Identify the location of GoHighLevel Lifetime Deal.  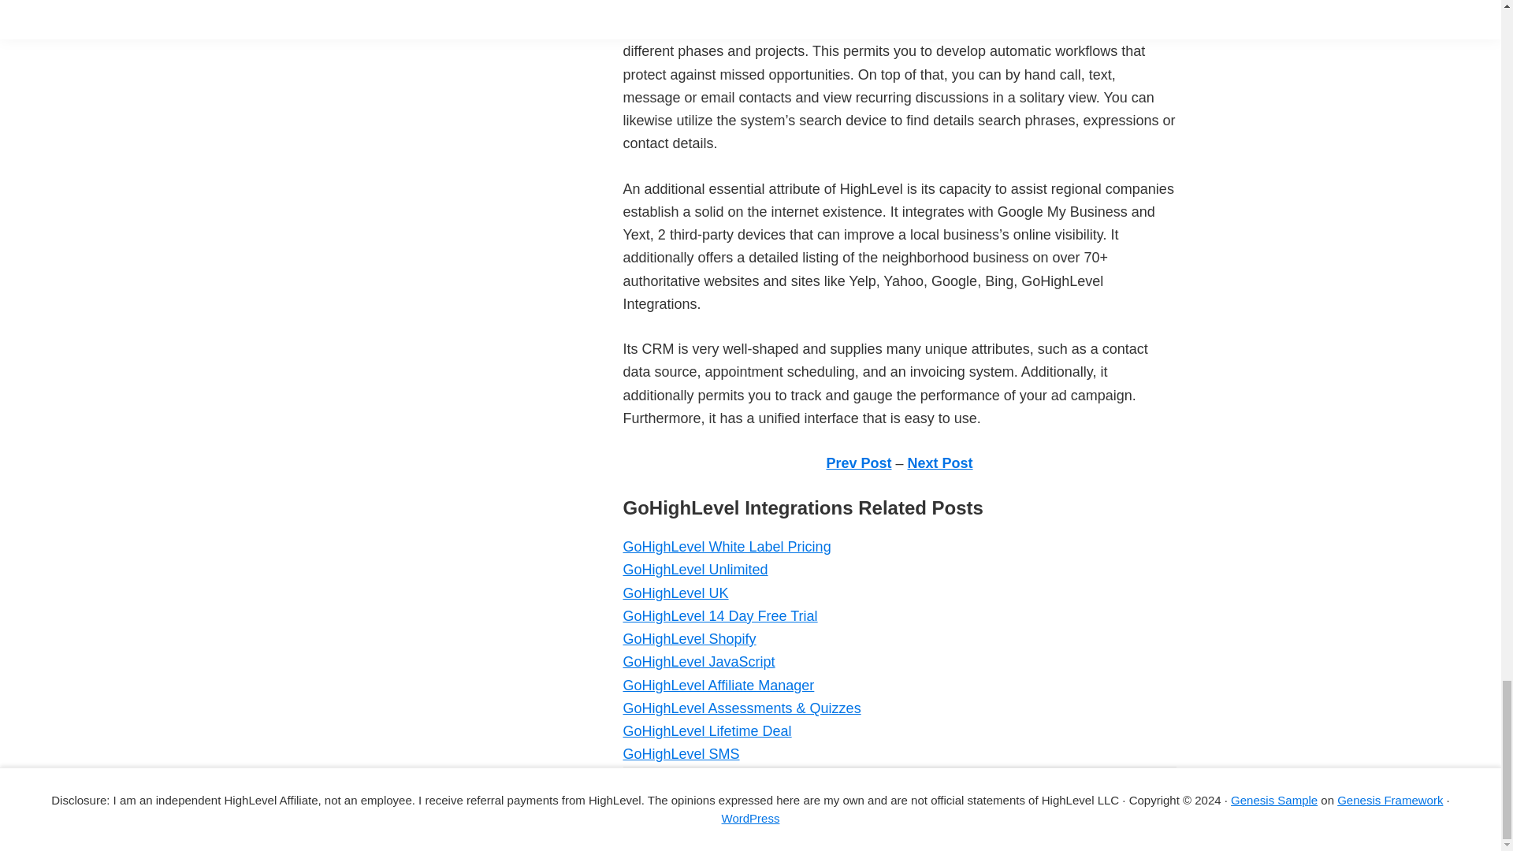
(706, 731).